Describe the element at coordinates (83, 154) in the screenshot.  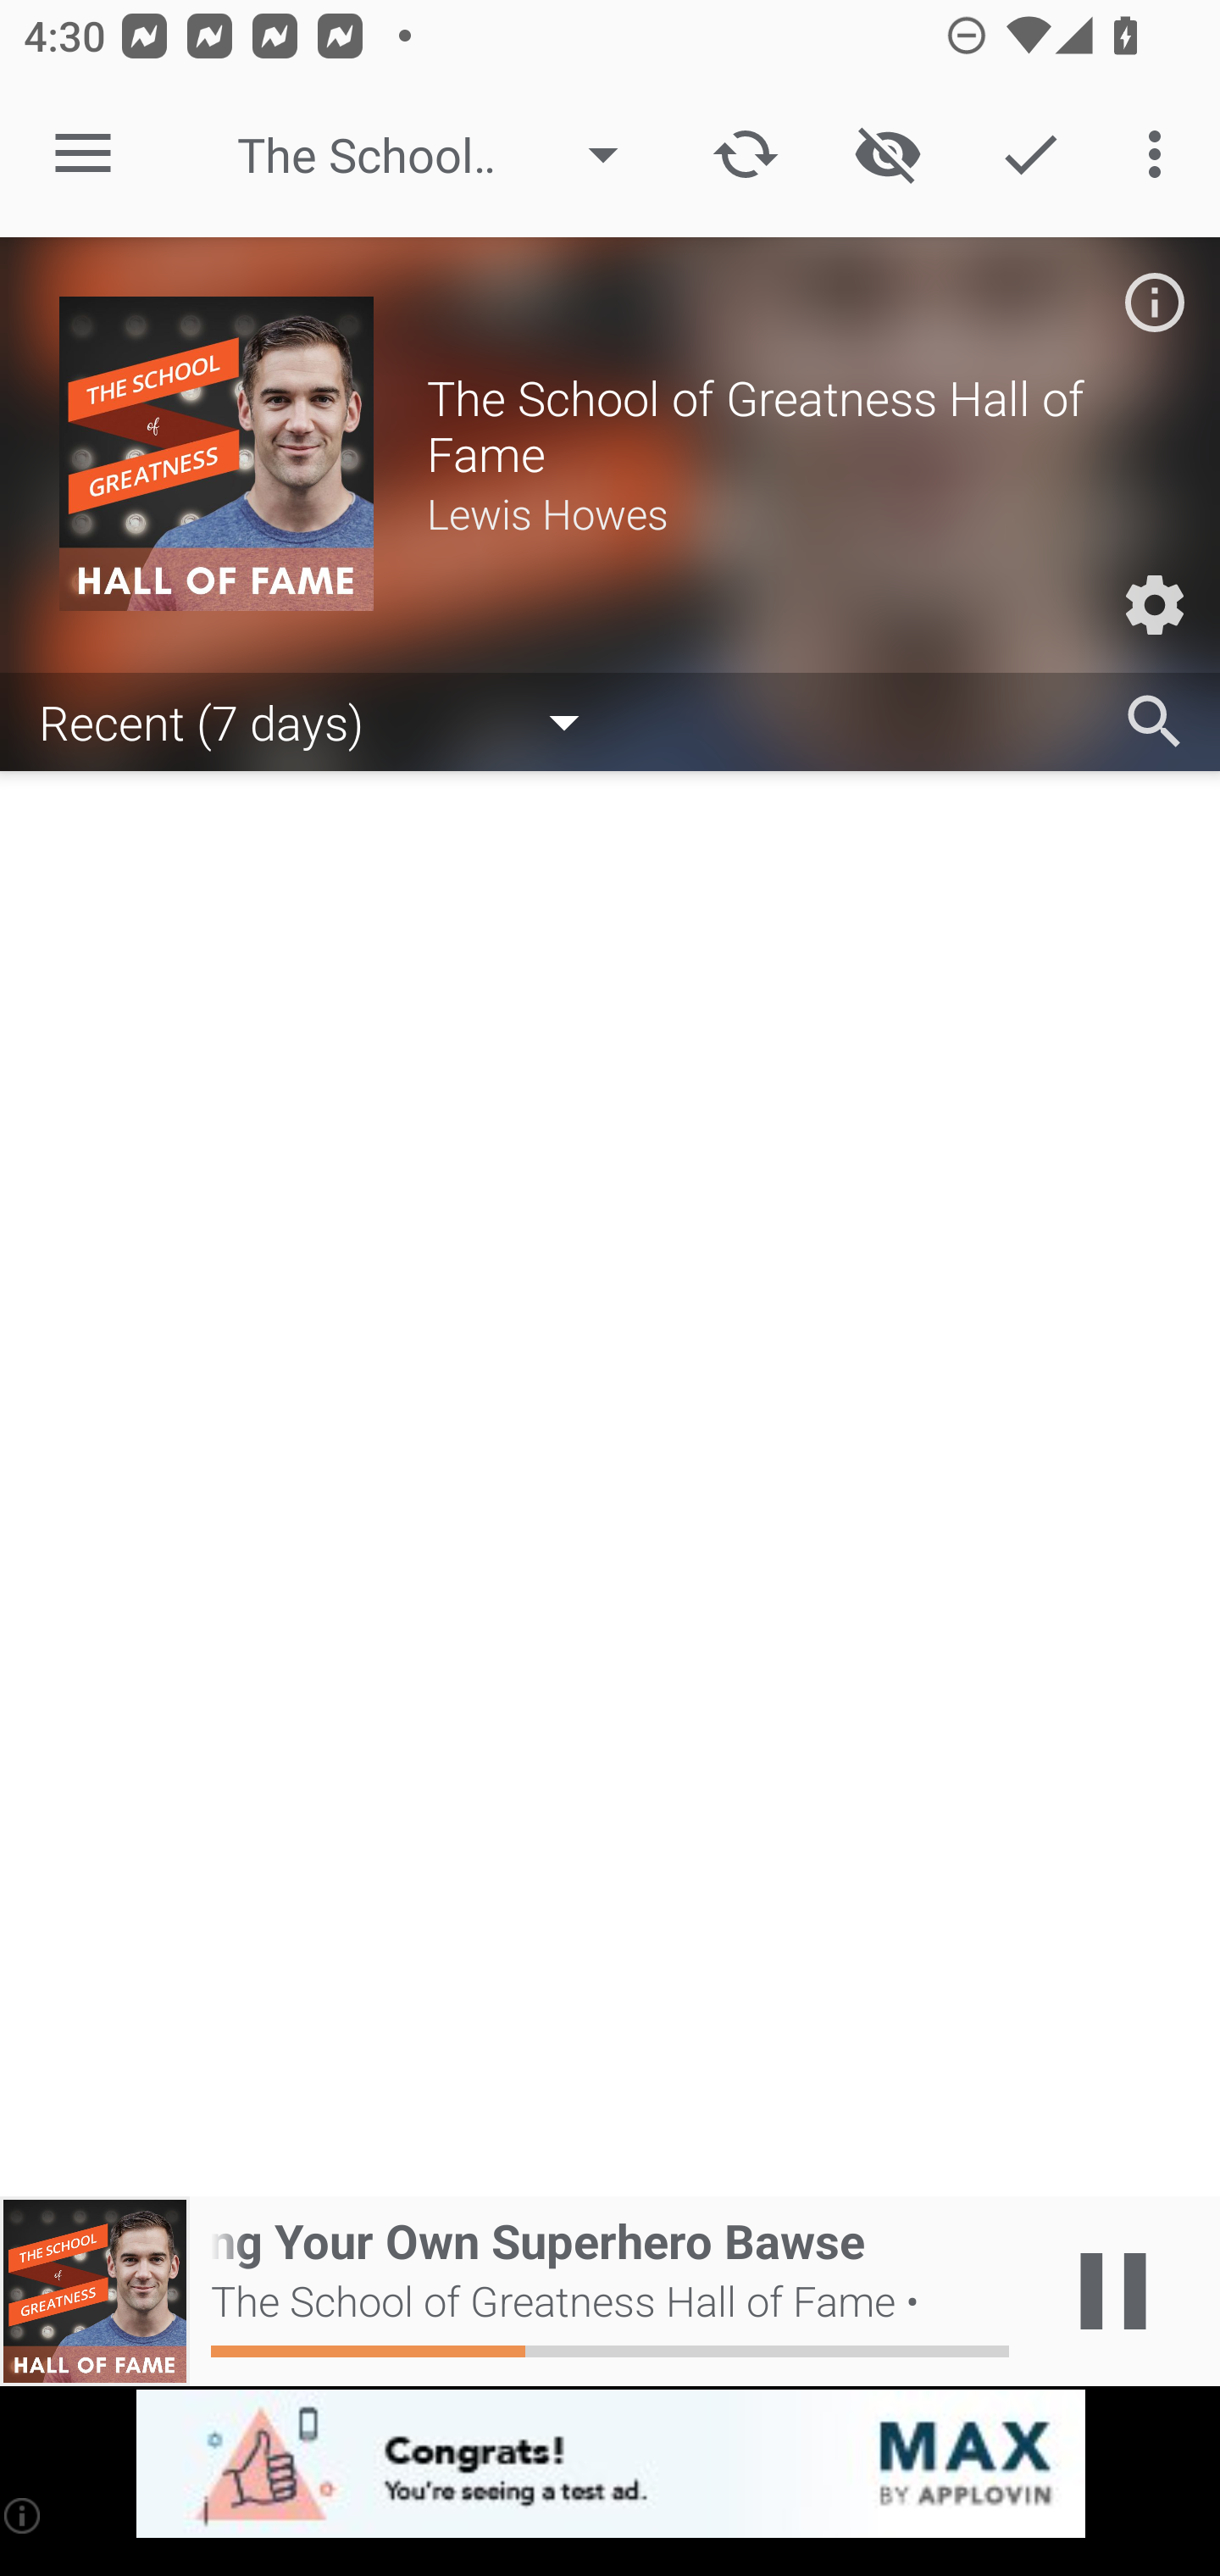
I see `Open navigation sidebar` at that location.